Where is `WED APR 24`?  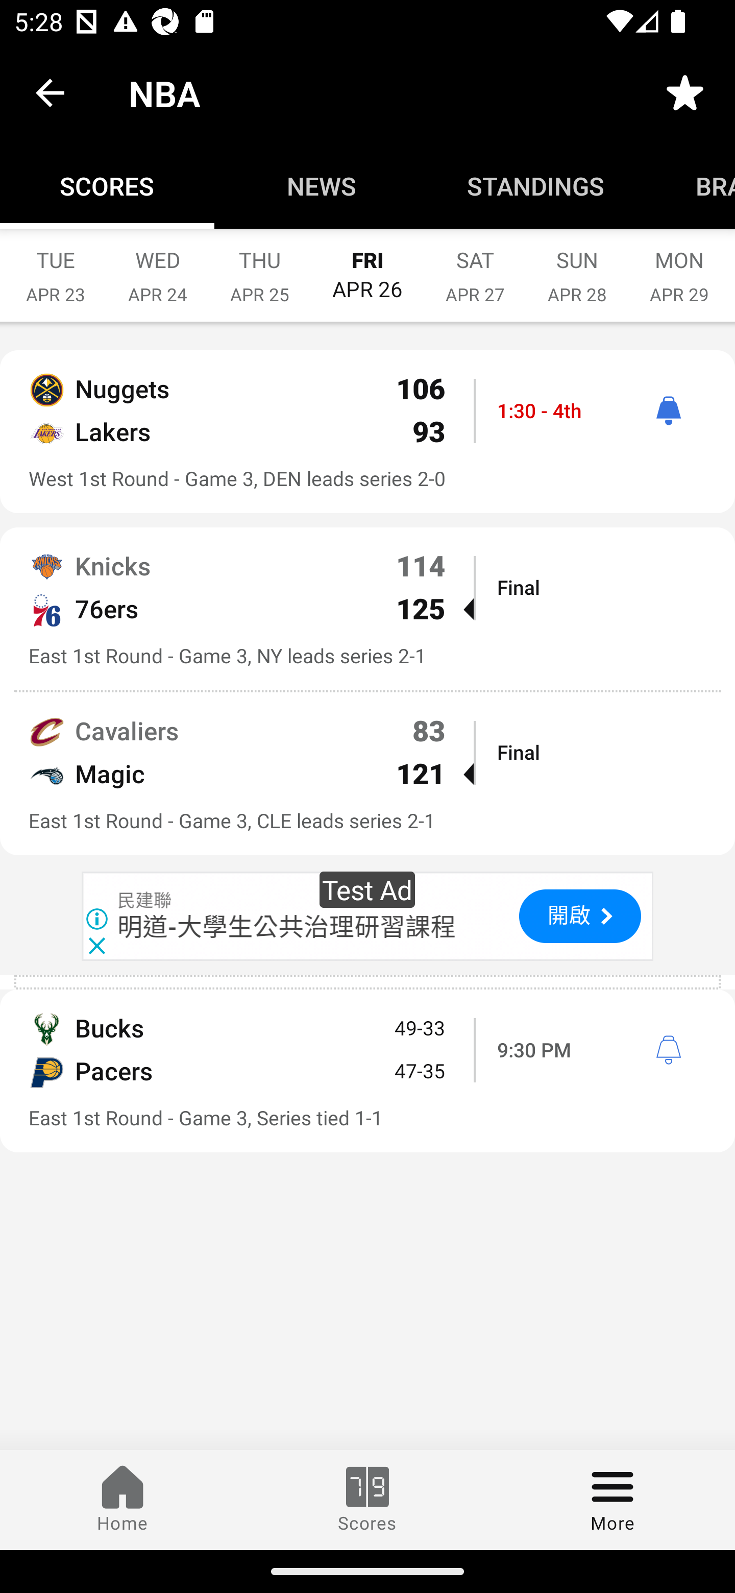
WED APR 24 is located at coordinates (157, 267).